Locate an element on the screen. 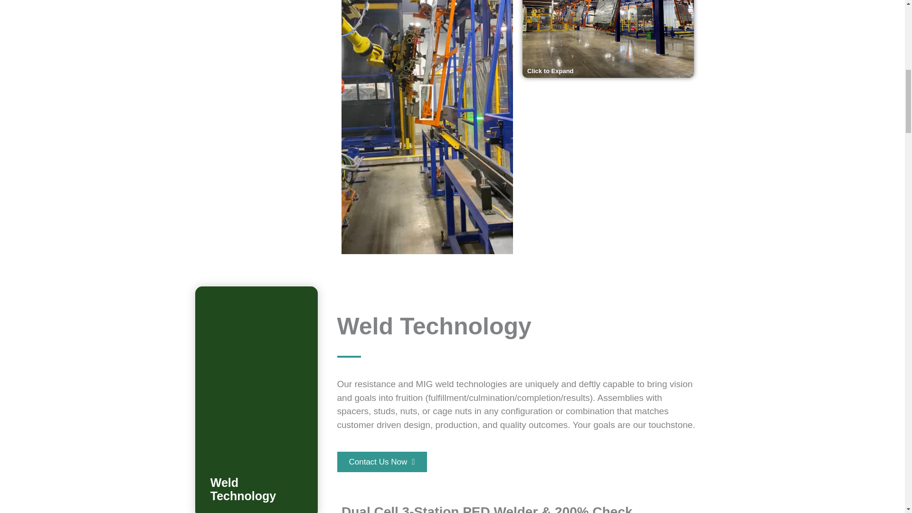 The width and height of the screenshot is (912, 513). Contact Us Now is located at coordinates (382, 462).